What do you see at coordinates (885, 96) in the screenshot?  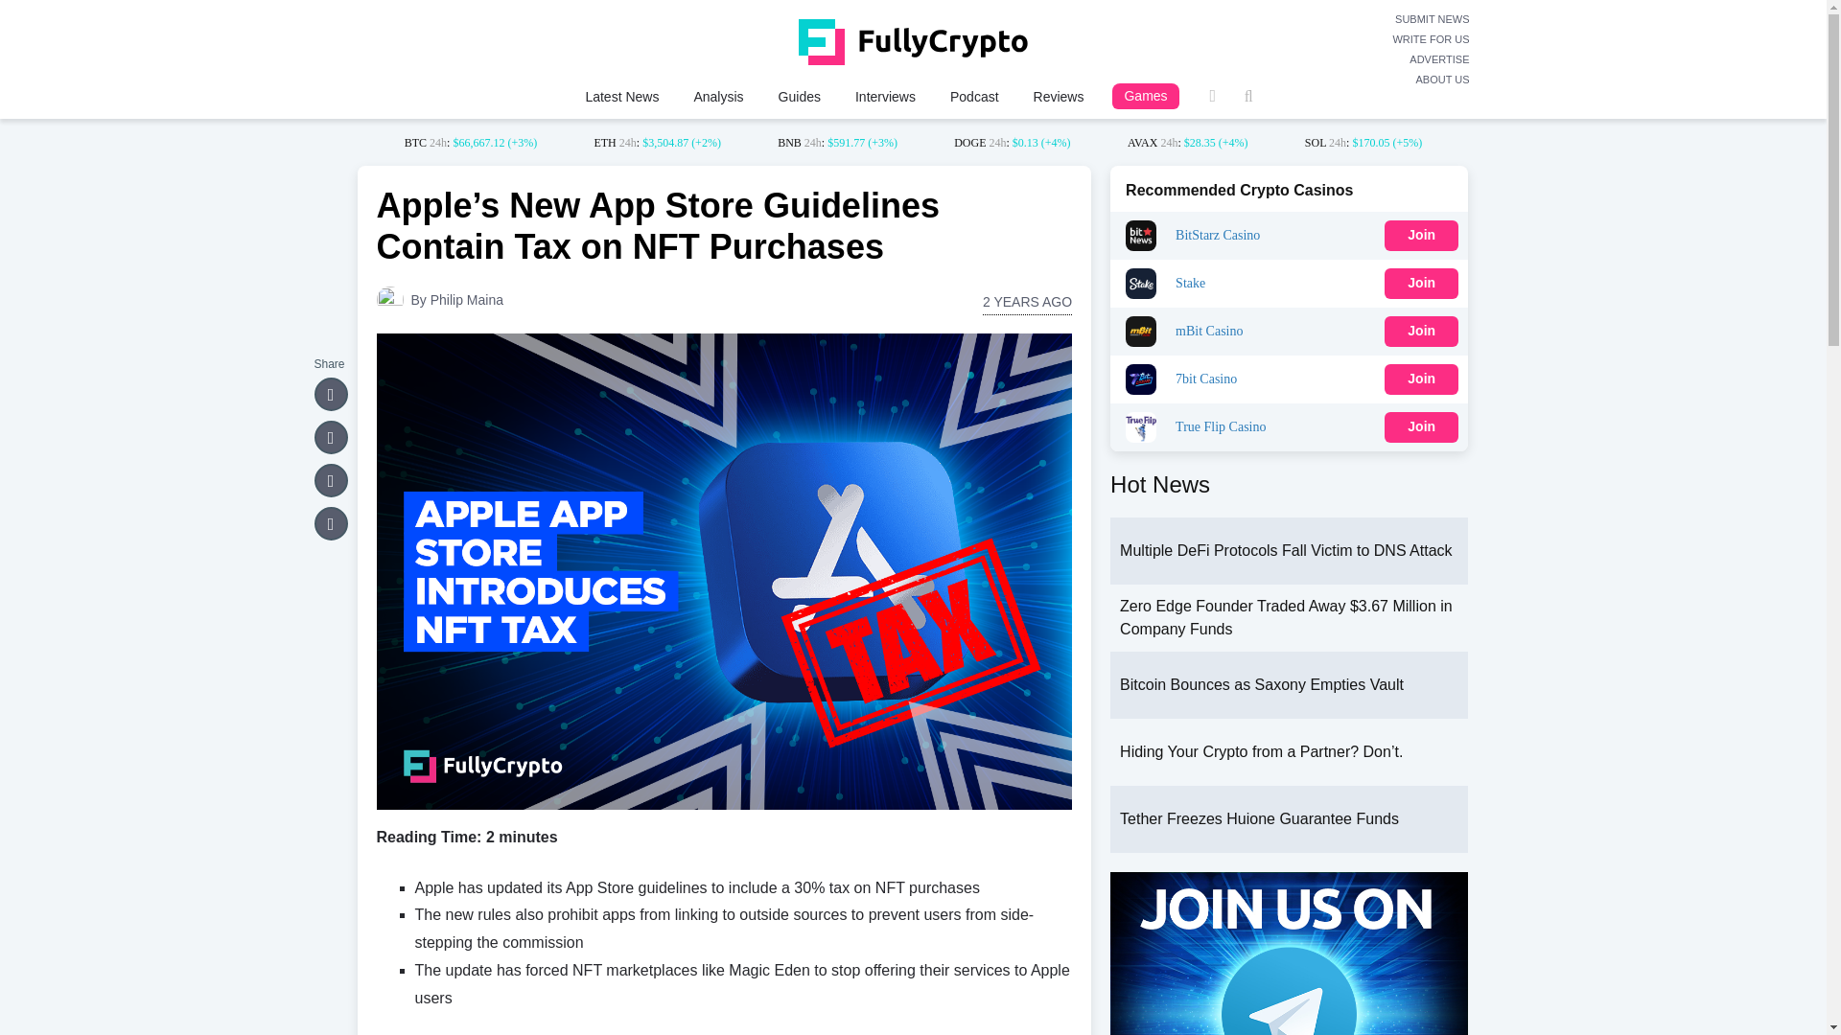 I see `Interviews` at bounding box center [885, 96].